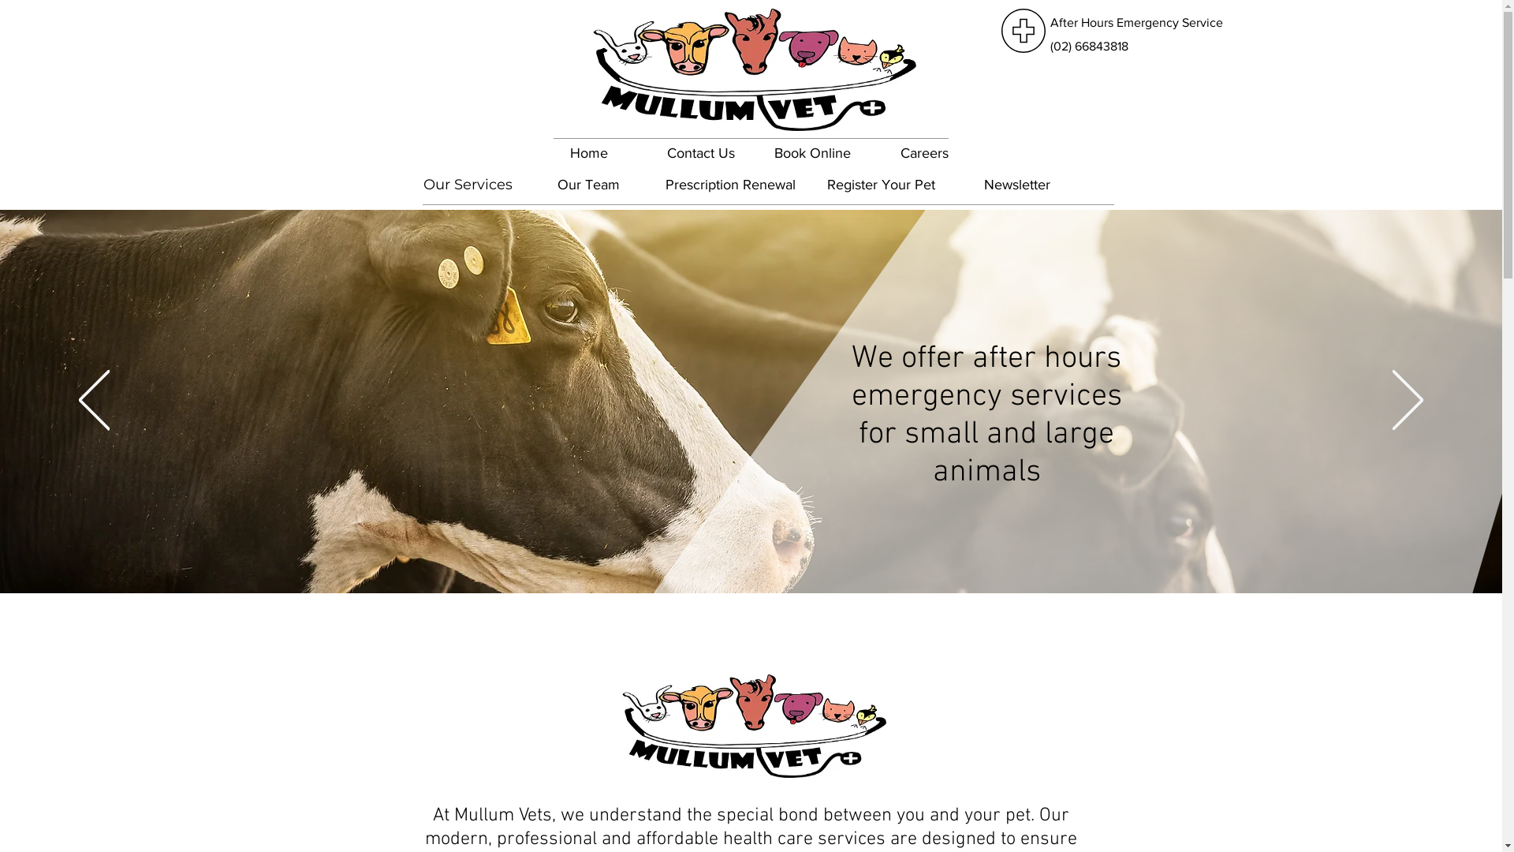 This screenshot has width=1514, height=852. I want to click on Contact Us, so click(701, 154).